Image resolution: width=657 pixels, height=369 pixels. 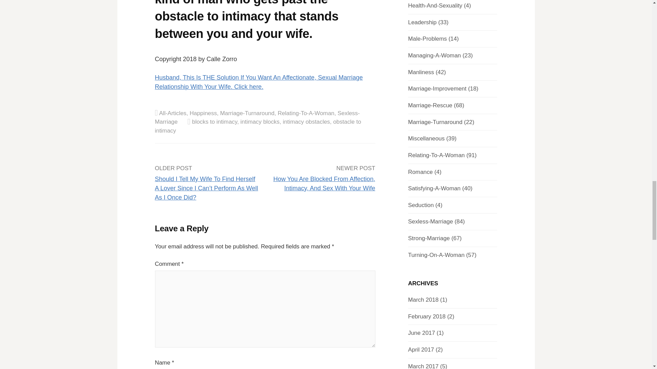 What do you see at coordinates (214, 122) in the screenshot?
I see `blocks to intimacy` at bounding box center [214, 122].